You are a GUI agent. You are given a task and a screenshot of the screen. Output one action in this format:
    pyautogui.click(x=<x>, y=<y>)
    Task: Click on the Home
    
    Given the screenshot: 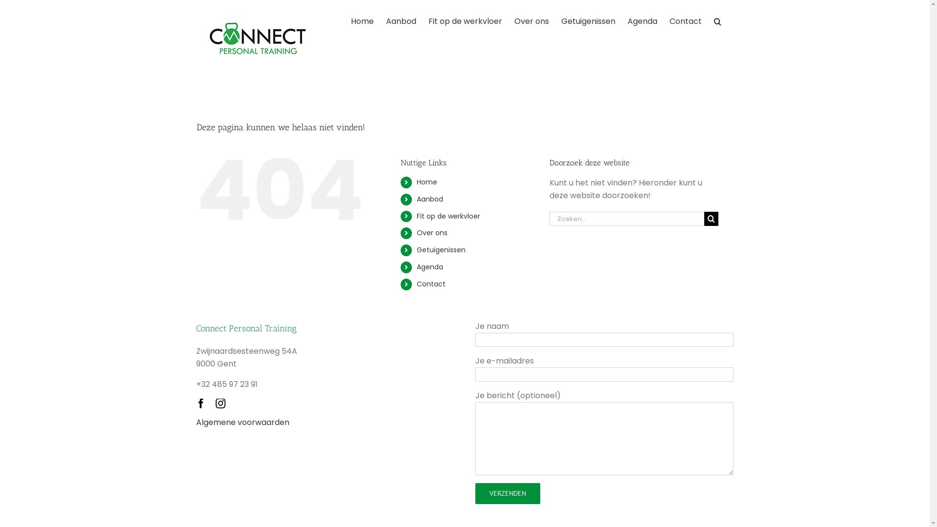 What is the action you would take?
    pyautogui.click(x=427, y=182)
    